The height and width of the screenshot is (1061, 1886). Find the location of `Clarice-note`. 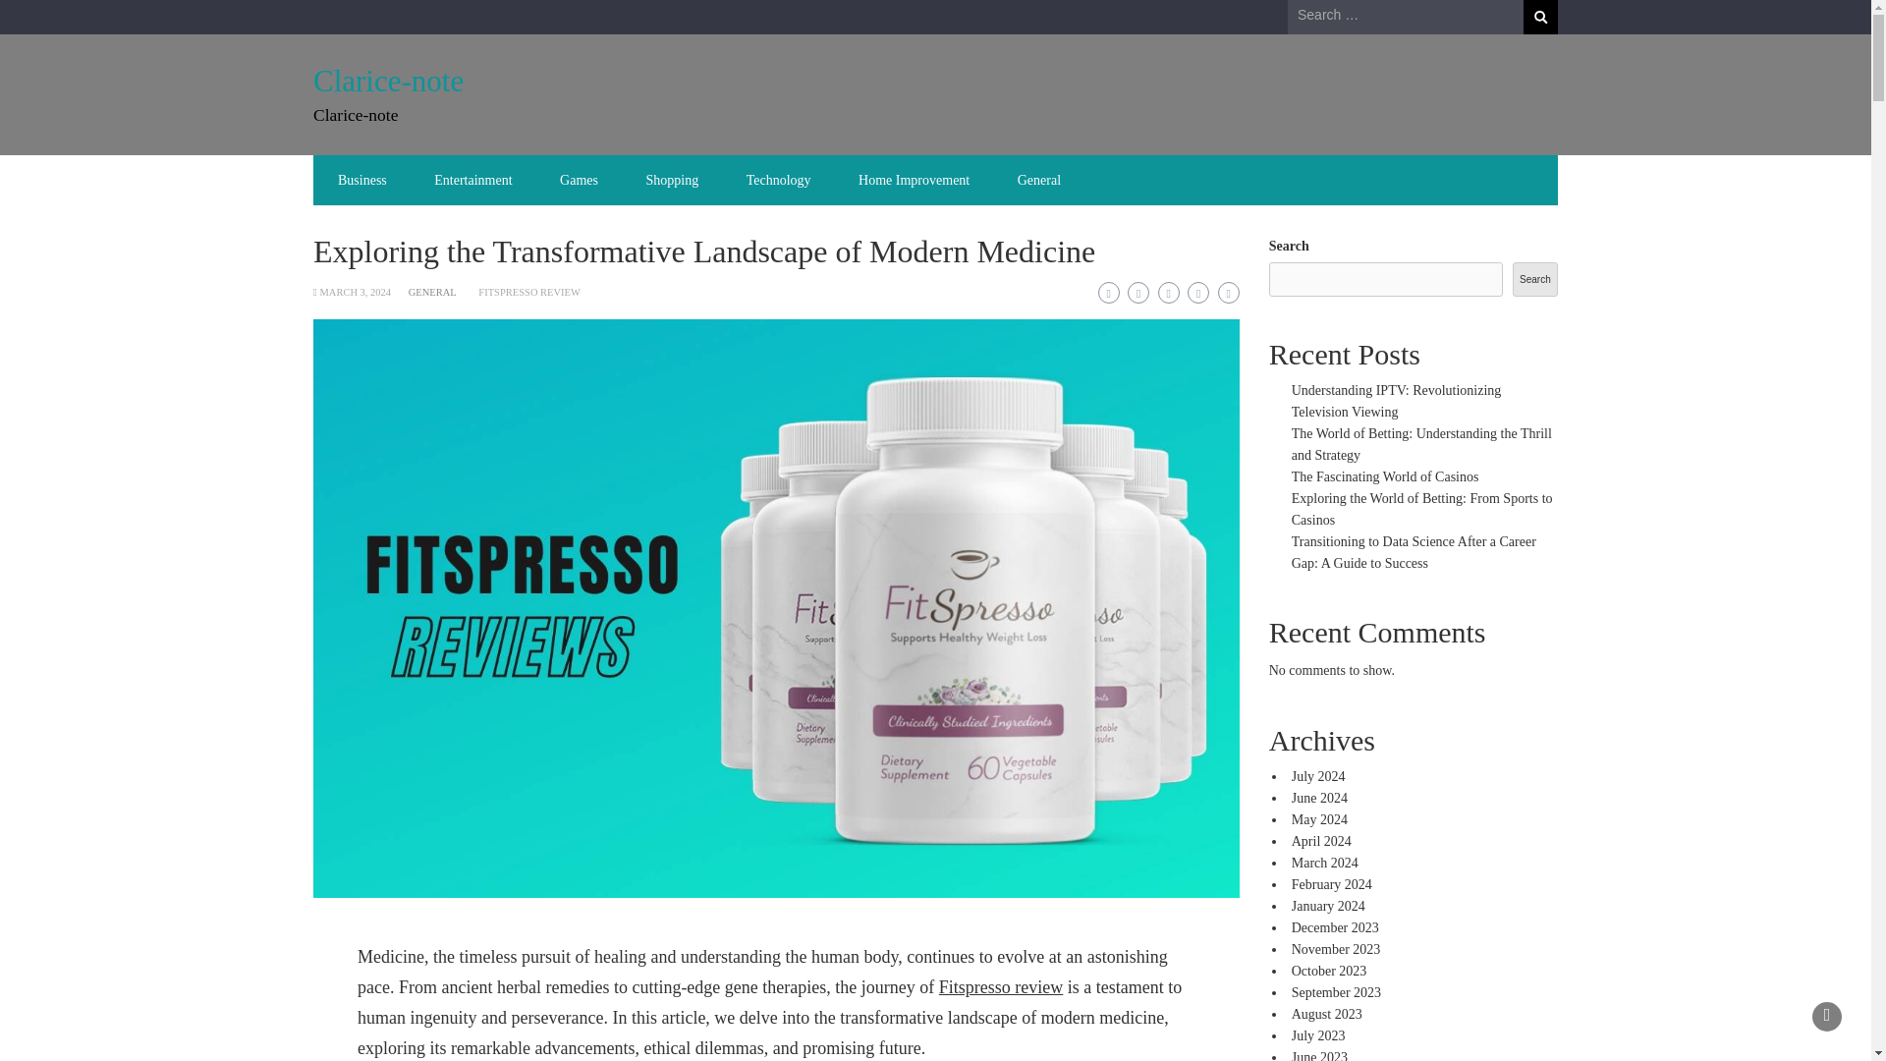

Clarice-note is located at coordinates (388, 81).